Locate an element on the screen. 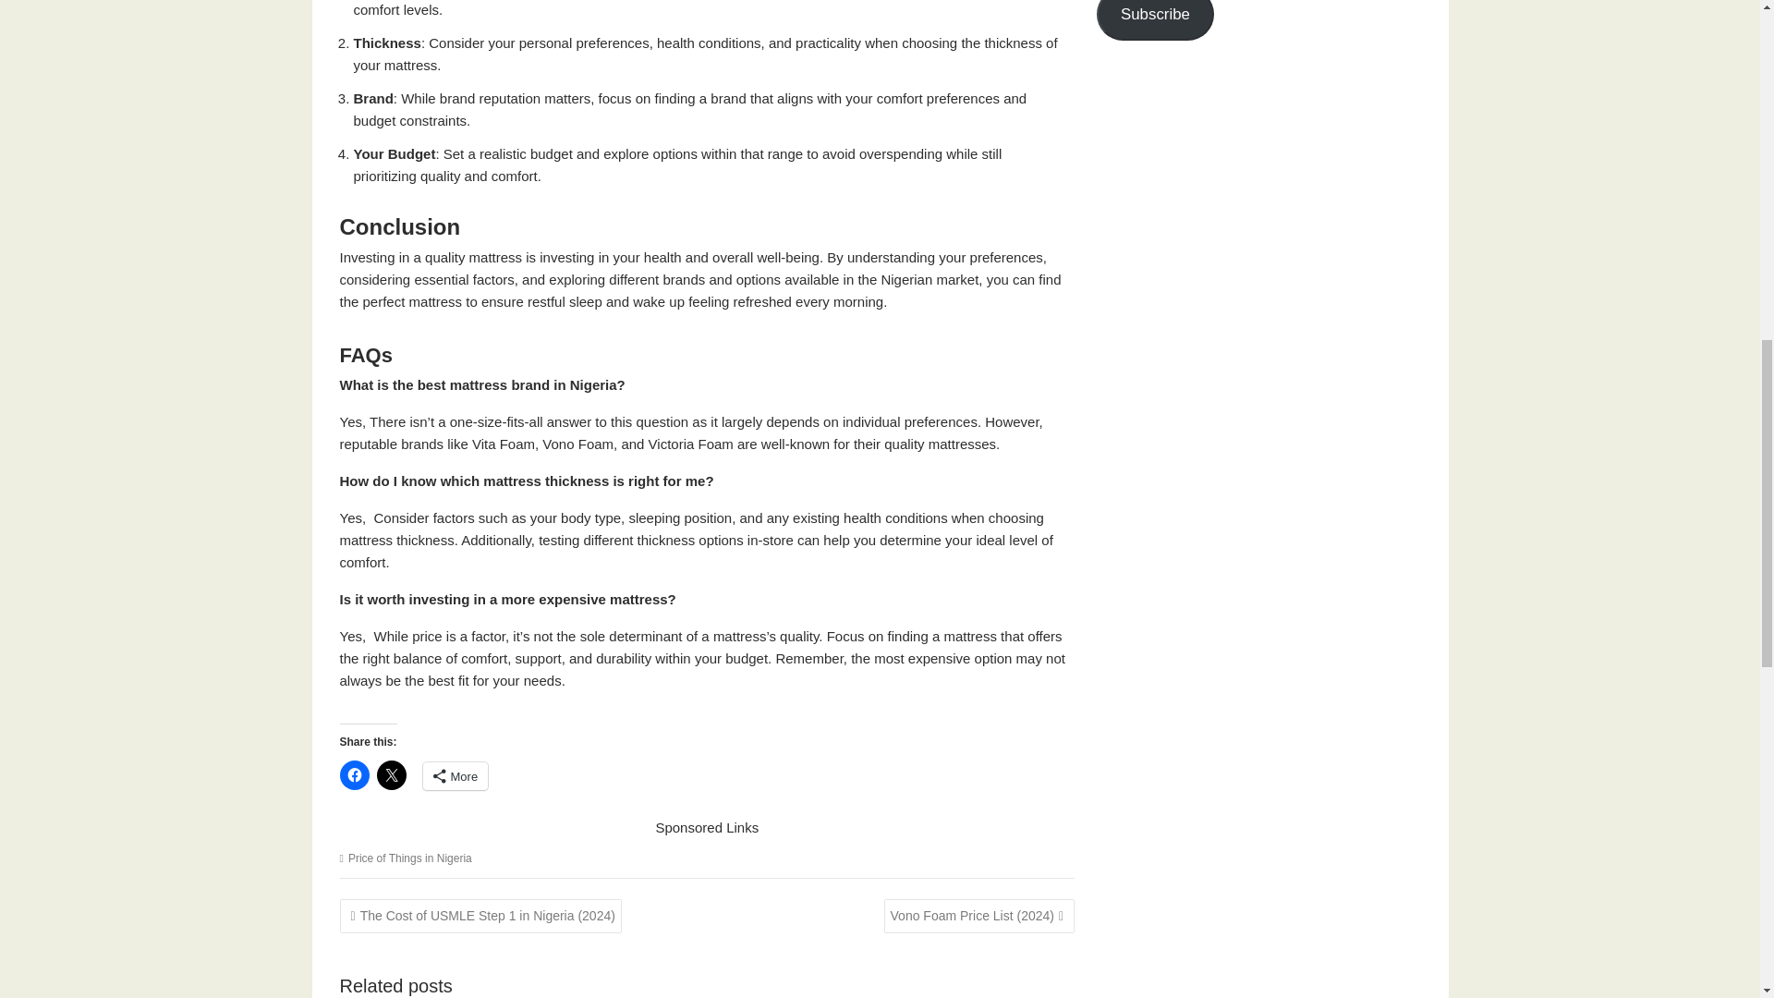  Click to share on Facebook is located at coordinates (355, 774).